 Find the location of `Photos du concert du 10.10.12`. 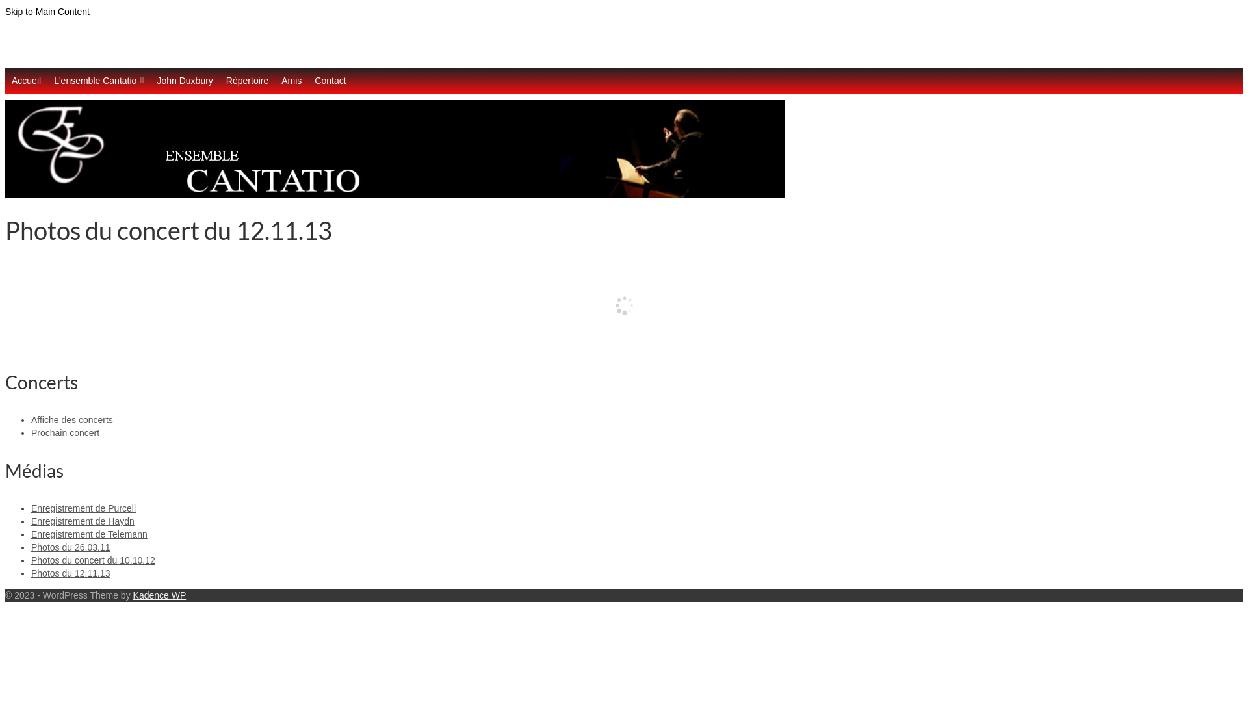

Photos du concert du 10.10.12 is located at coordinates (94, 560).